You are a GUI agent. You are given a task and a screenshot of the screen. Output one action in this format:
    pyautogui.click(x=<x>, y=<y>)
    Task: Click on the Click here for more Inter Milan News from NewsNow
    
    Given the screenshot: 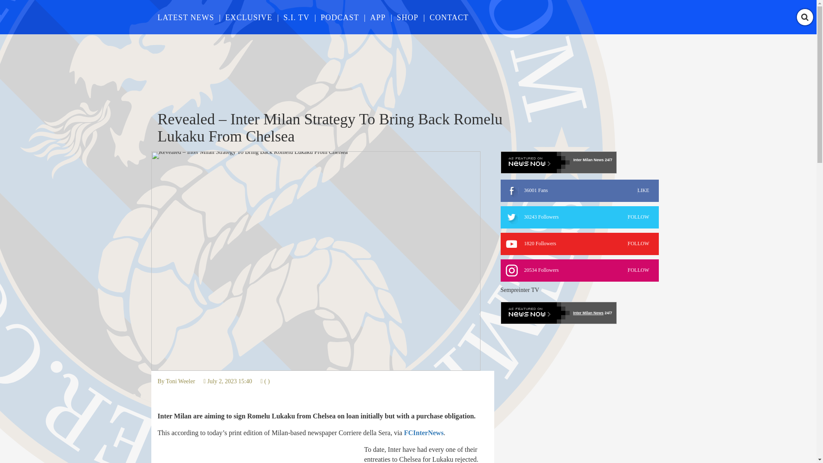 What is the action you would take?
    pyautogui.click(x=180, y=382)
    